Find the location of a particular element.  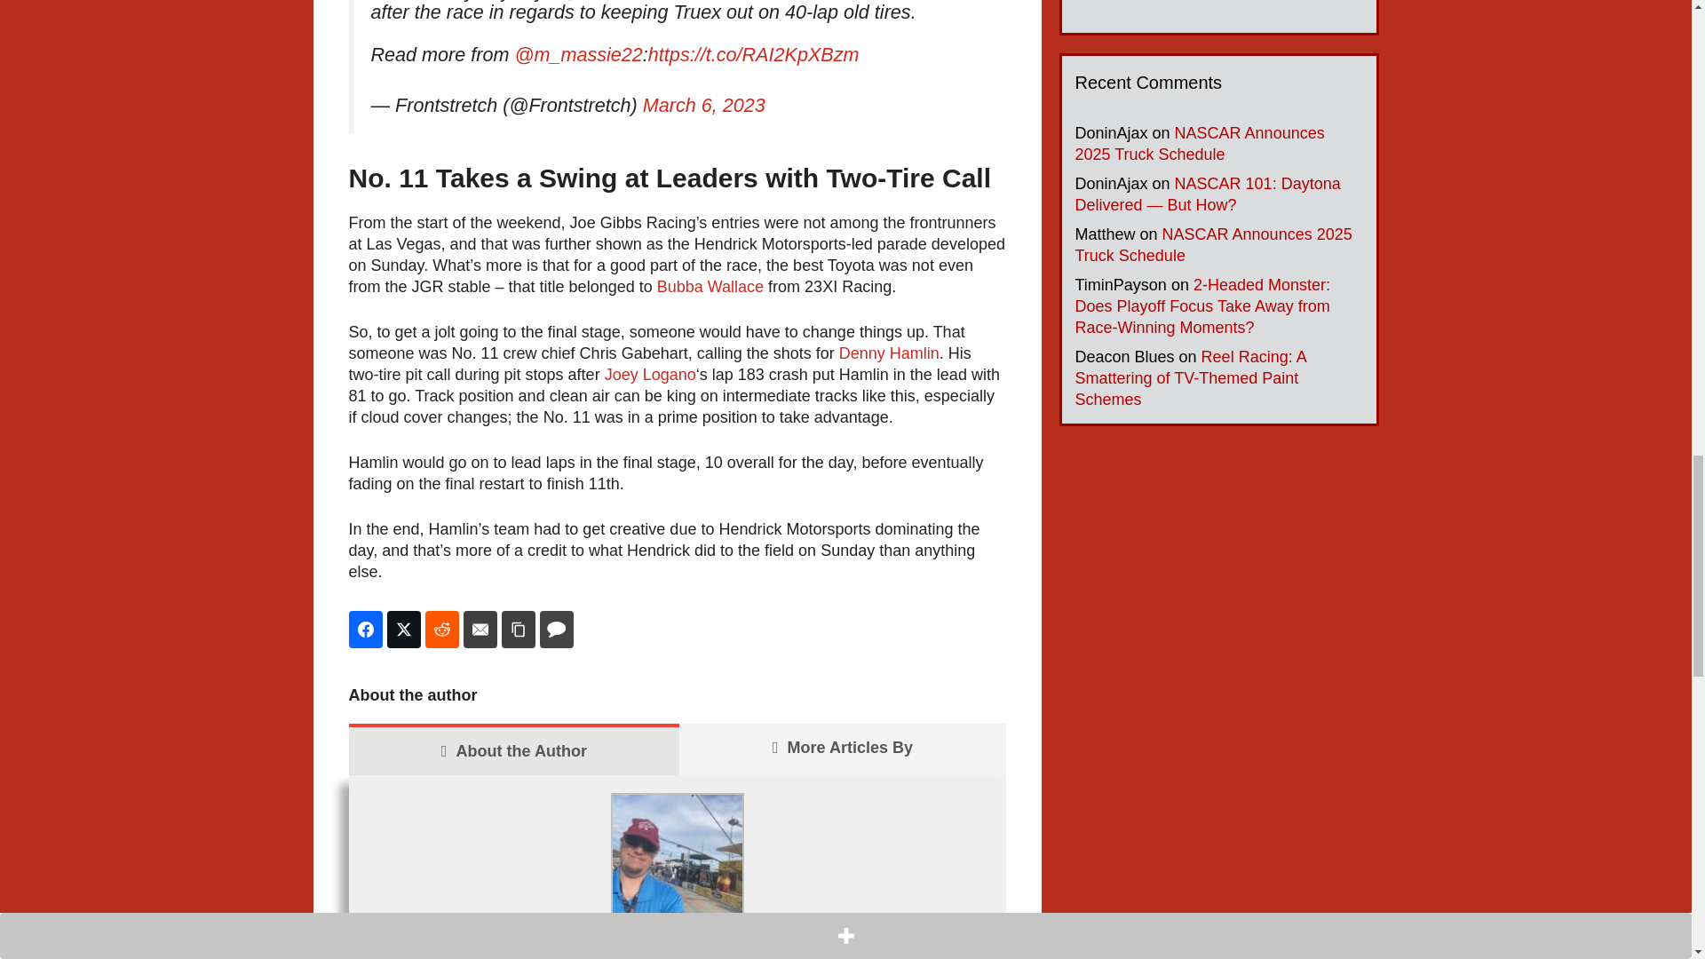

Joey Logano is located at coordinates (650, 375).